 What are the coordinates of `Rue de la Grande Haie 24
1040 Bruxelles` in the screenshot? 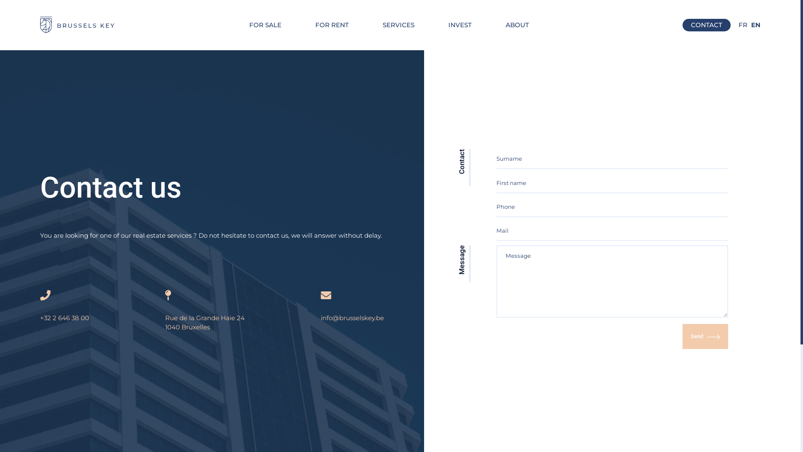 It's located at (205, 311).